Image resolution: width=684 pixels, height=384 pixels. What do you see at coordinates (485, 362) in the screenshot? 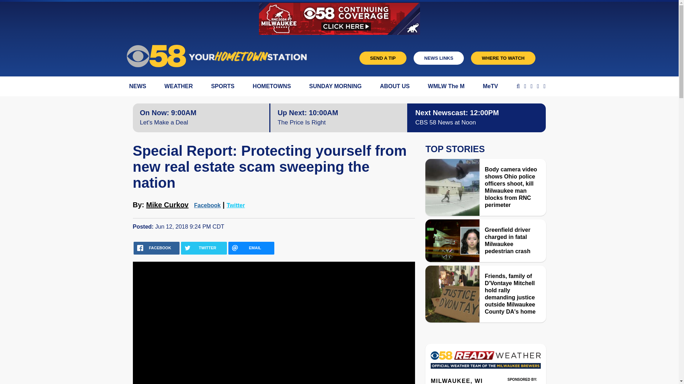
I see `Weather` at bounding box center [485, 362].